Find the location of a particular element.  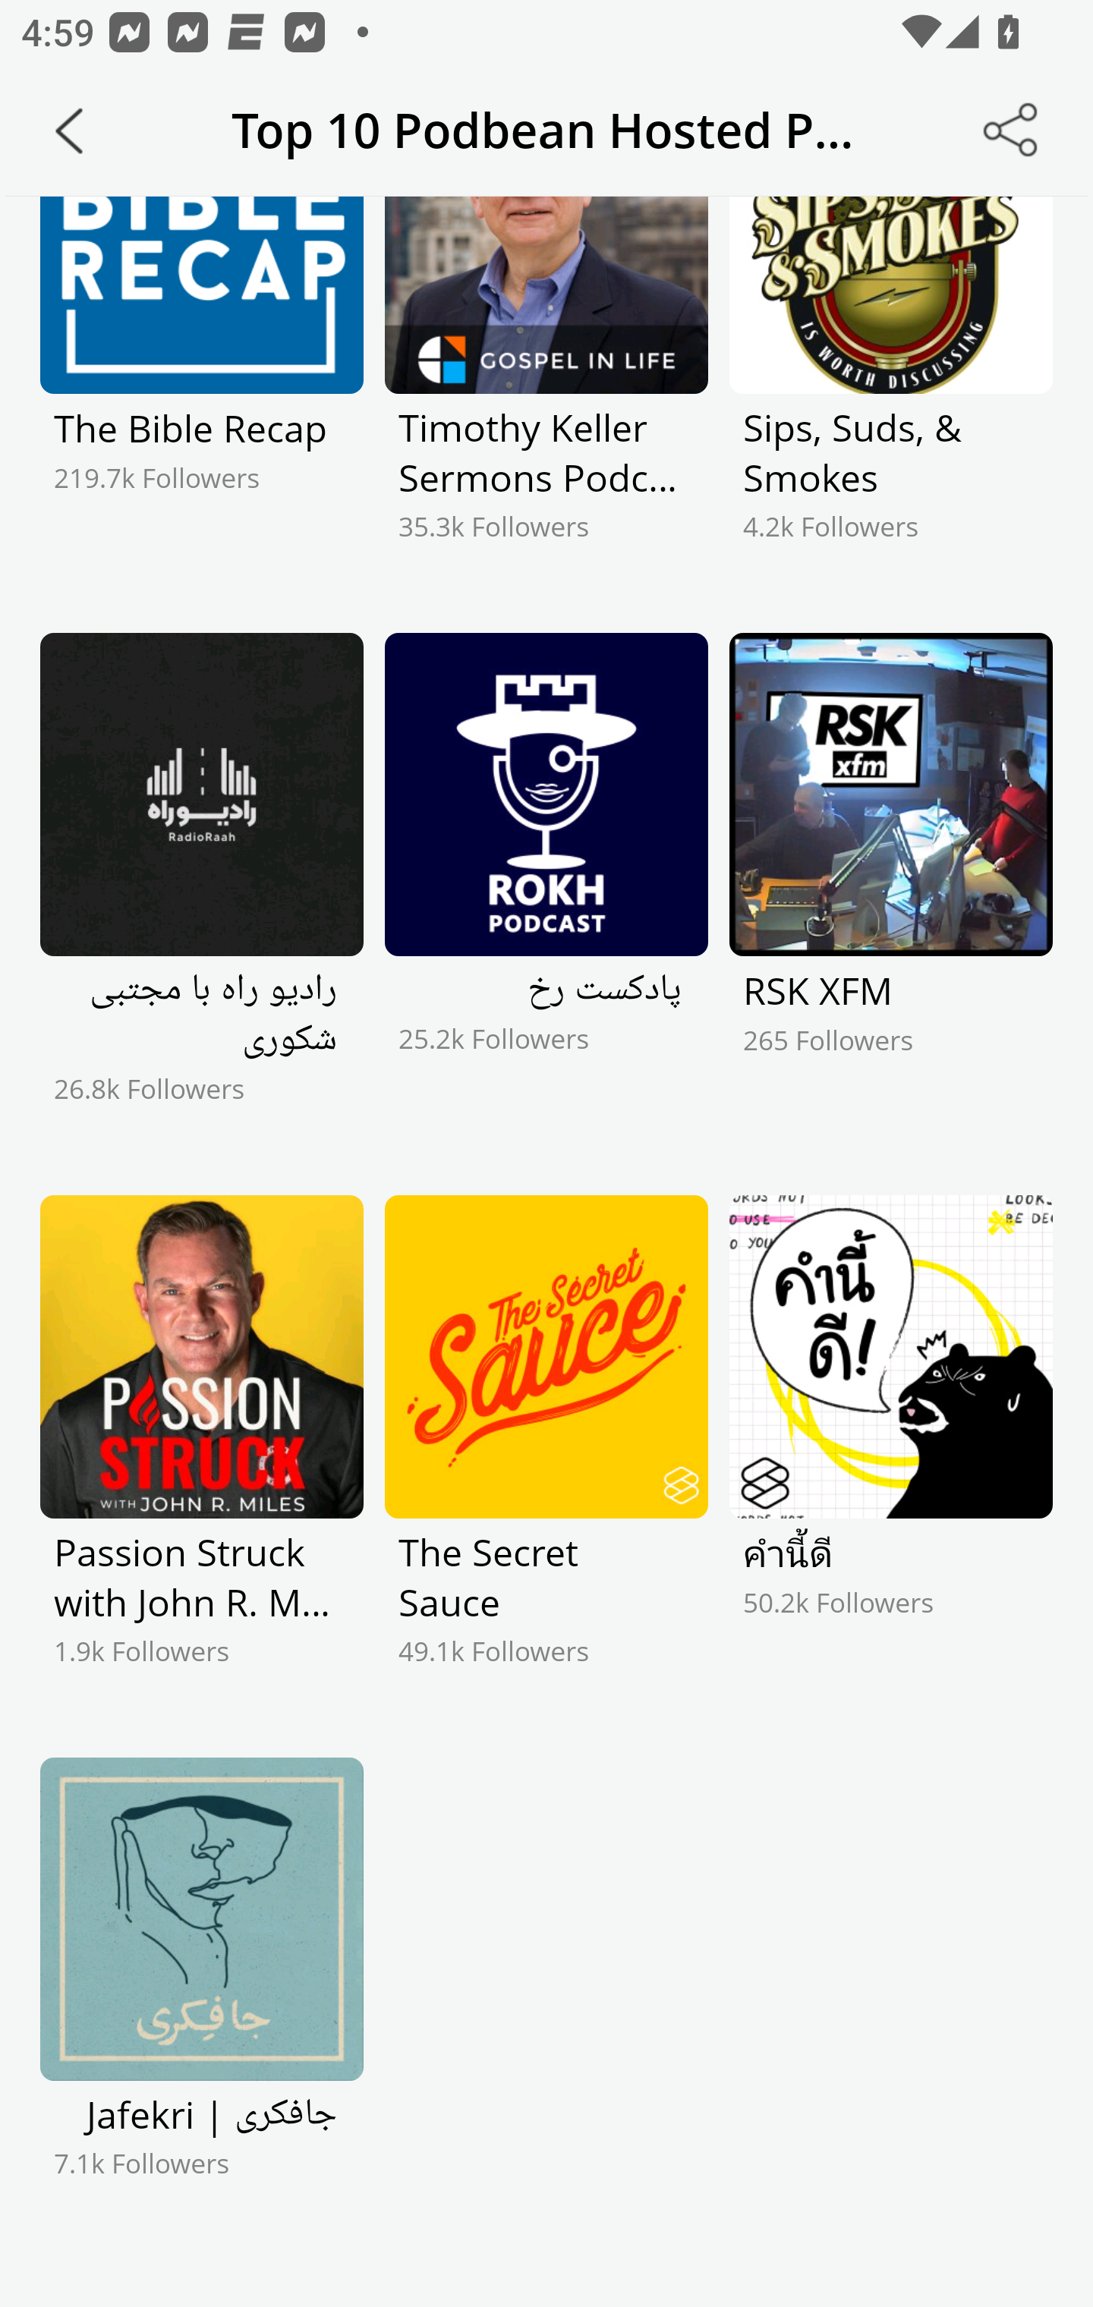

Passion Struck with John R. Miles 1.9k Followers is located at coordinates (202, 1456).